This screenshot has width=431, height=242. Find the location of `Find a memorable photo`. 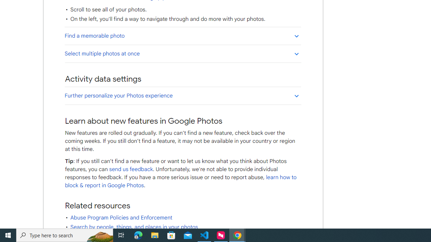

Find a memorable photo is located at coordinates (183, 36).